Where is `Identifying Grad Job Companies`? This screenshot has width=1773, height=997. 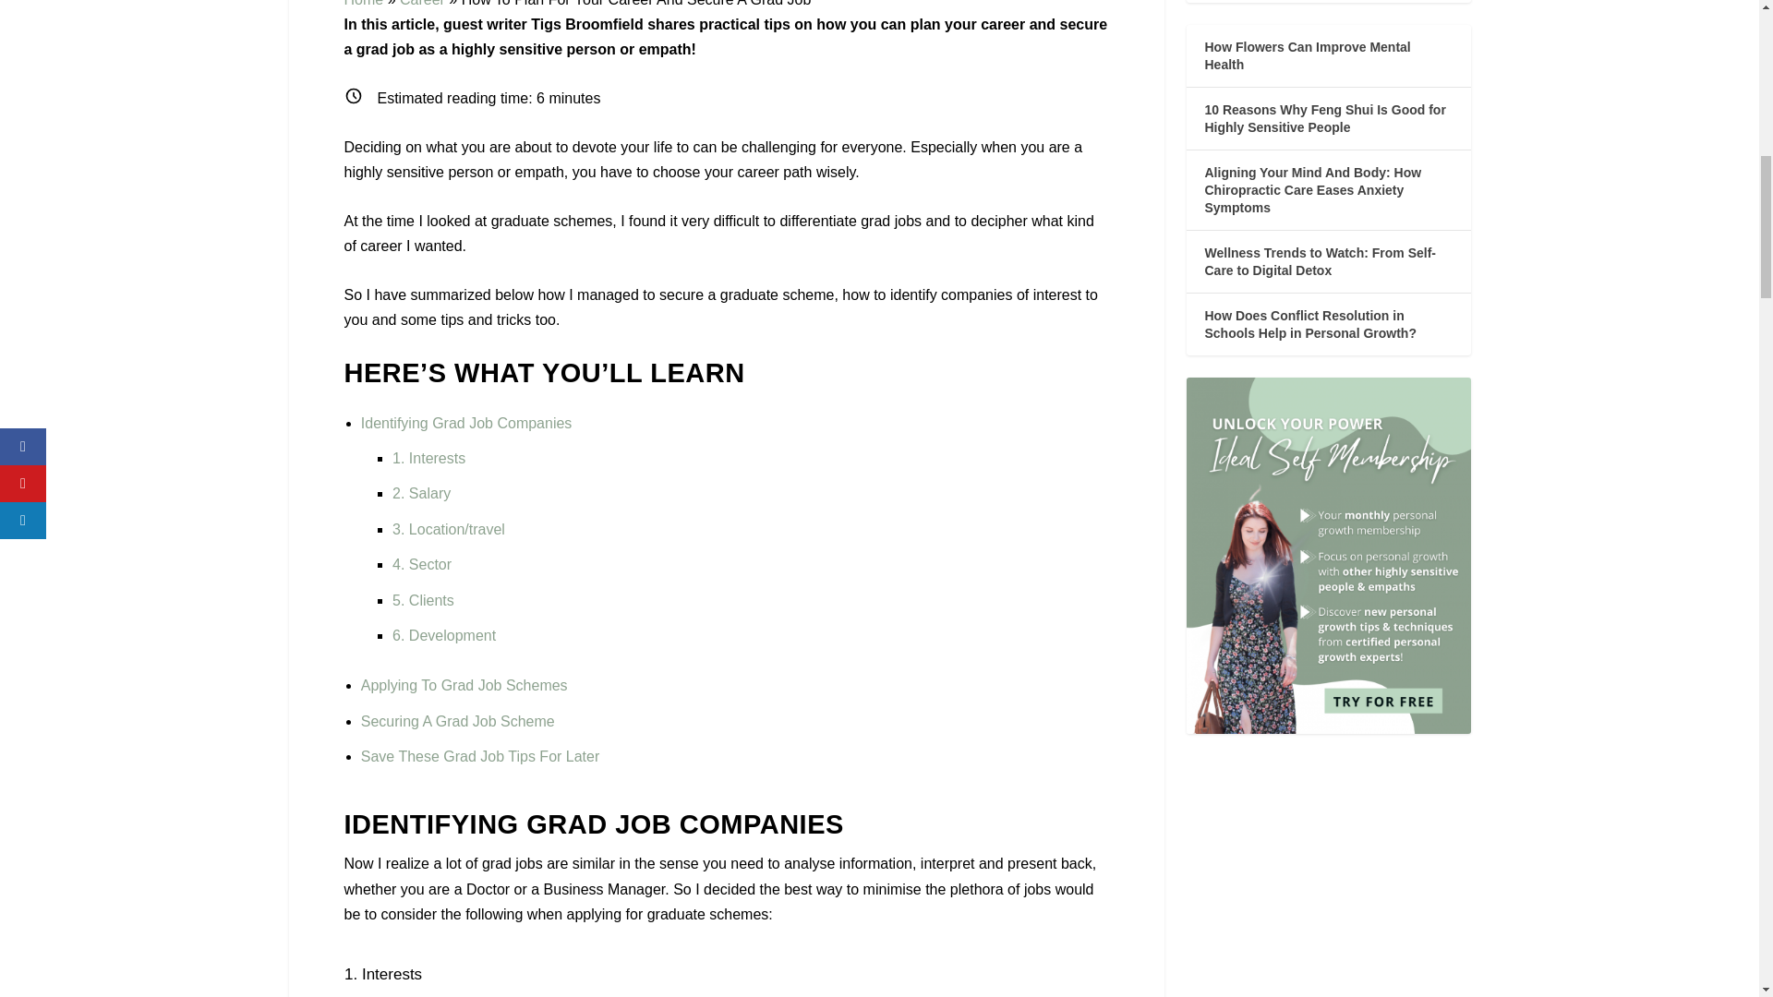
Identifying Grad Job Companies is located at coordinates (467, 423).